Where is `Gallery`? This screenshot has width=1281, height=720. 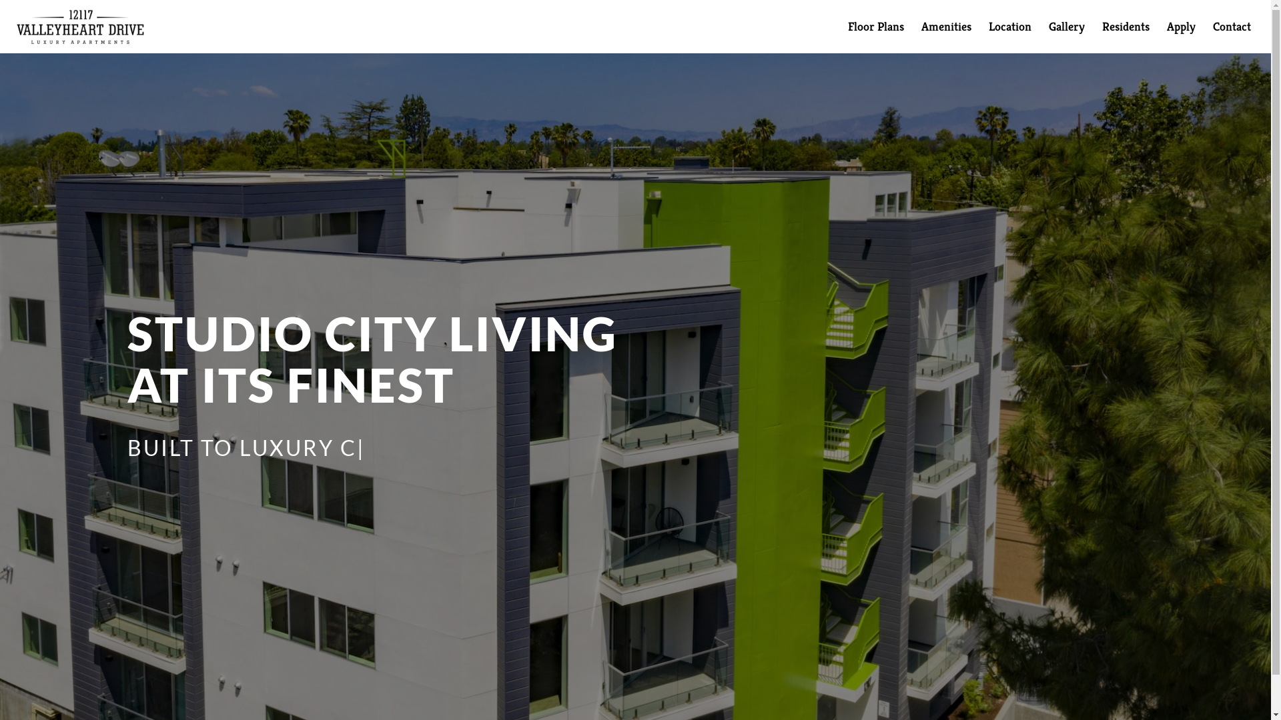 Gallery is located at coordinates (1067, 37).